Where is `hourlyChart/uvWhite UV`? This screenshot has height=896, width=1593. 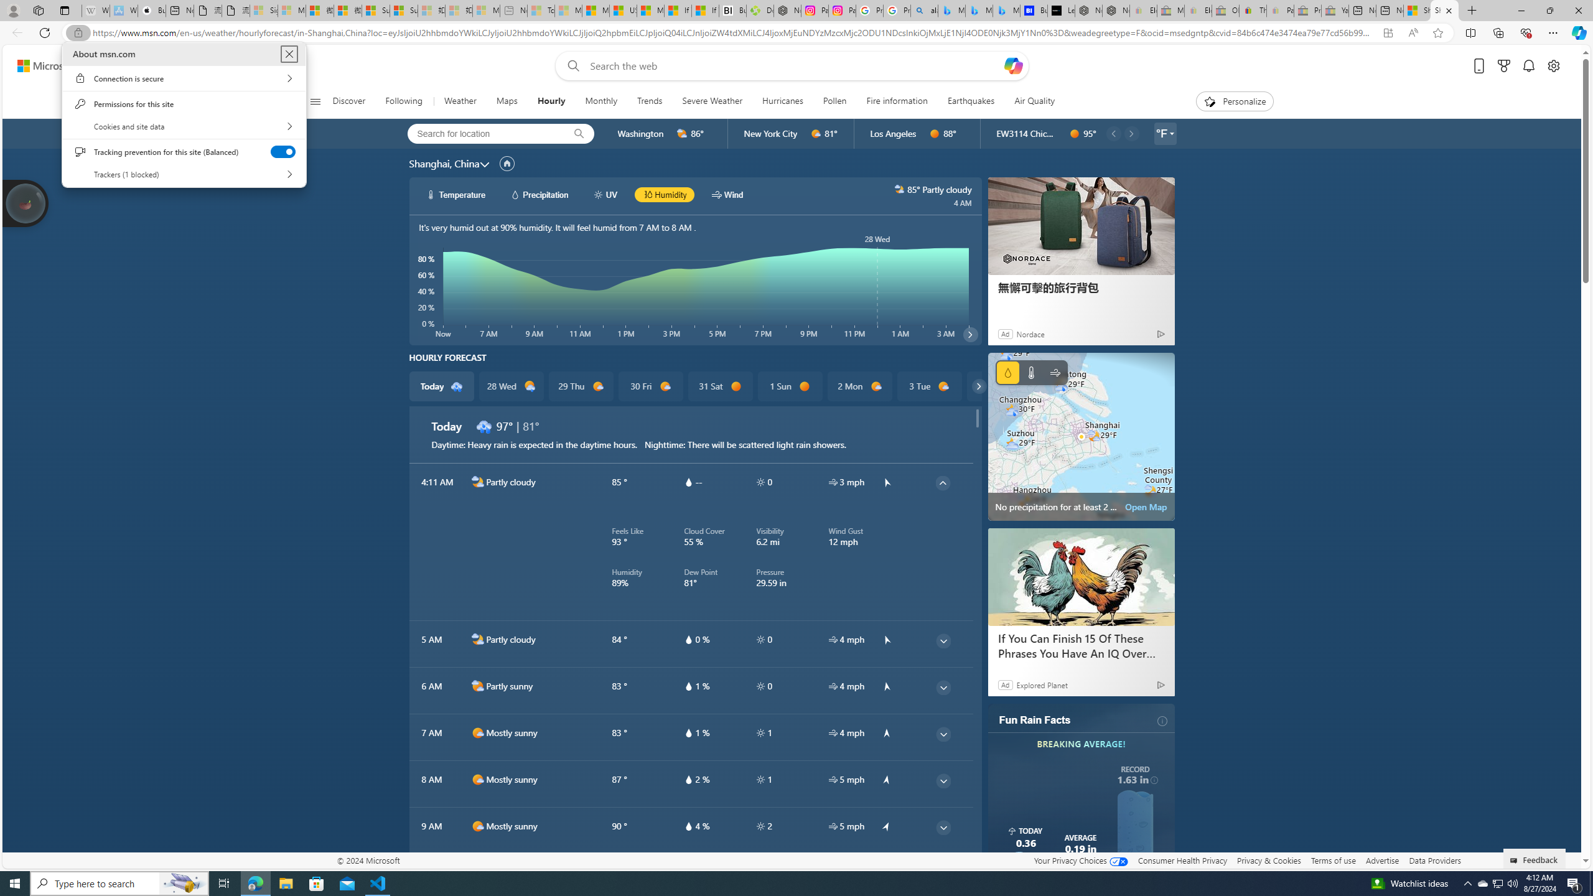
hourlyChart/uvWhite UV is located at coordinates (606, 194).